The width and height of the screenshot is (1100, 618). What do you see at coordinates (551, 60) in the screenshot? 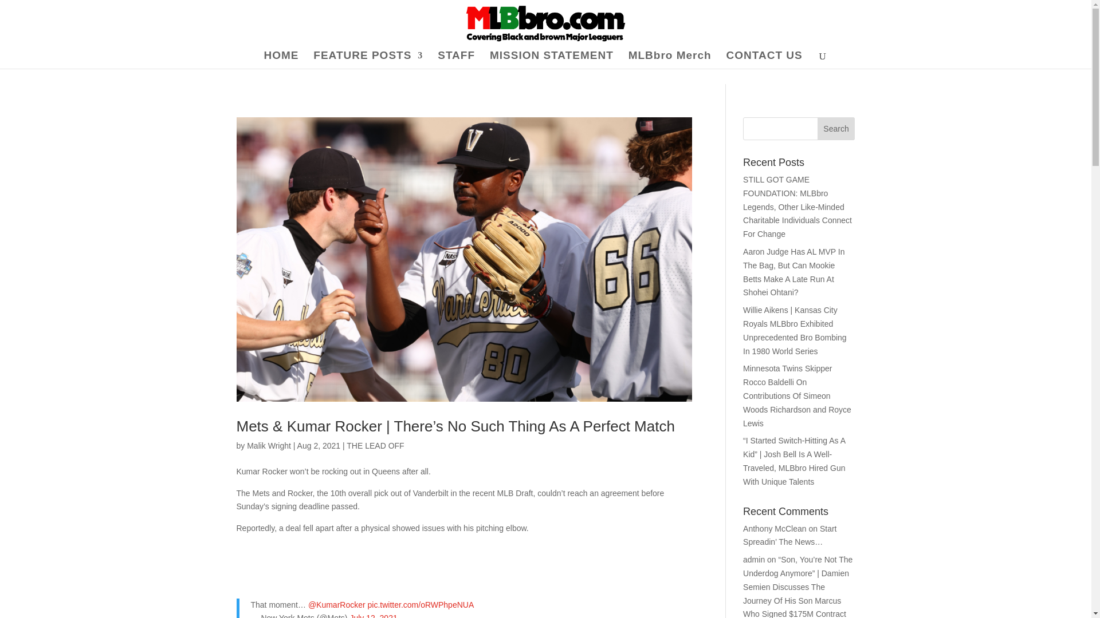
I see `MISSION STATEMENT` at bounding box center [551, 60].